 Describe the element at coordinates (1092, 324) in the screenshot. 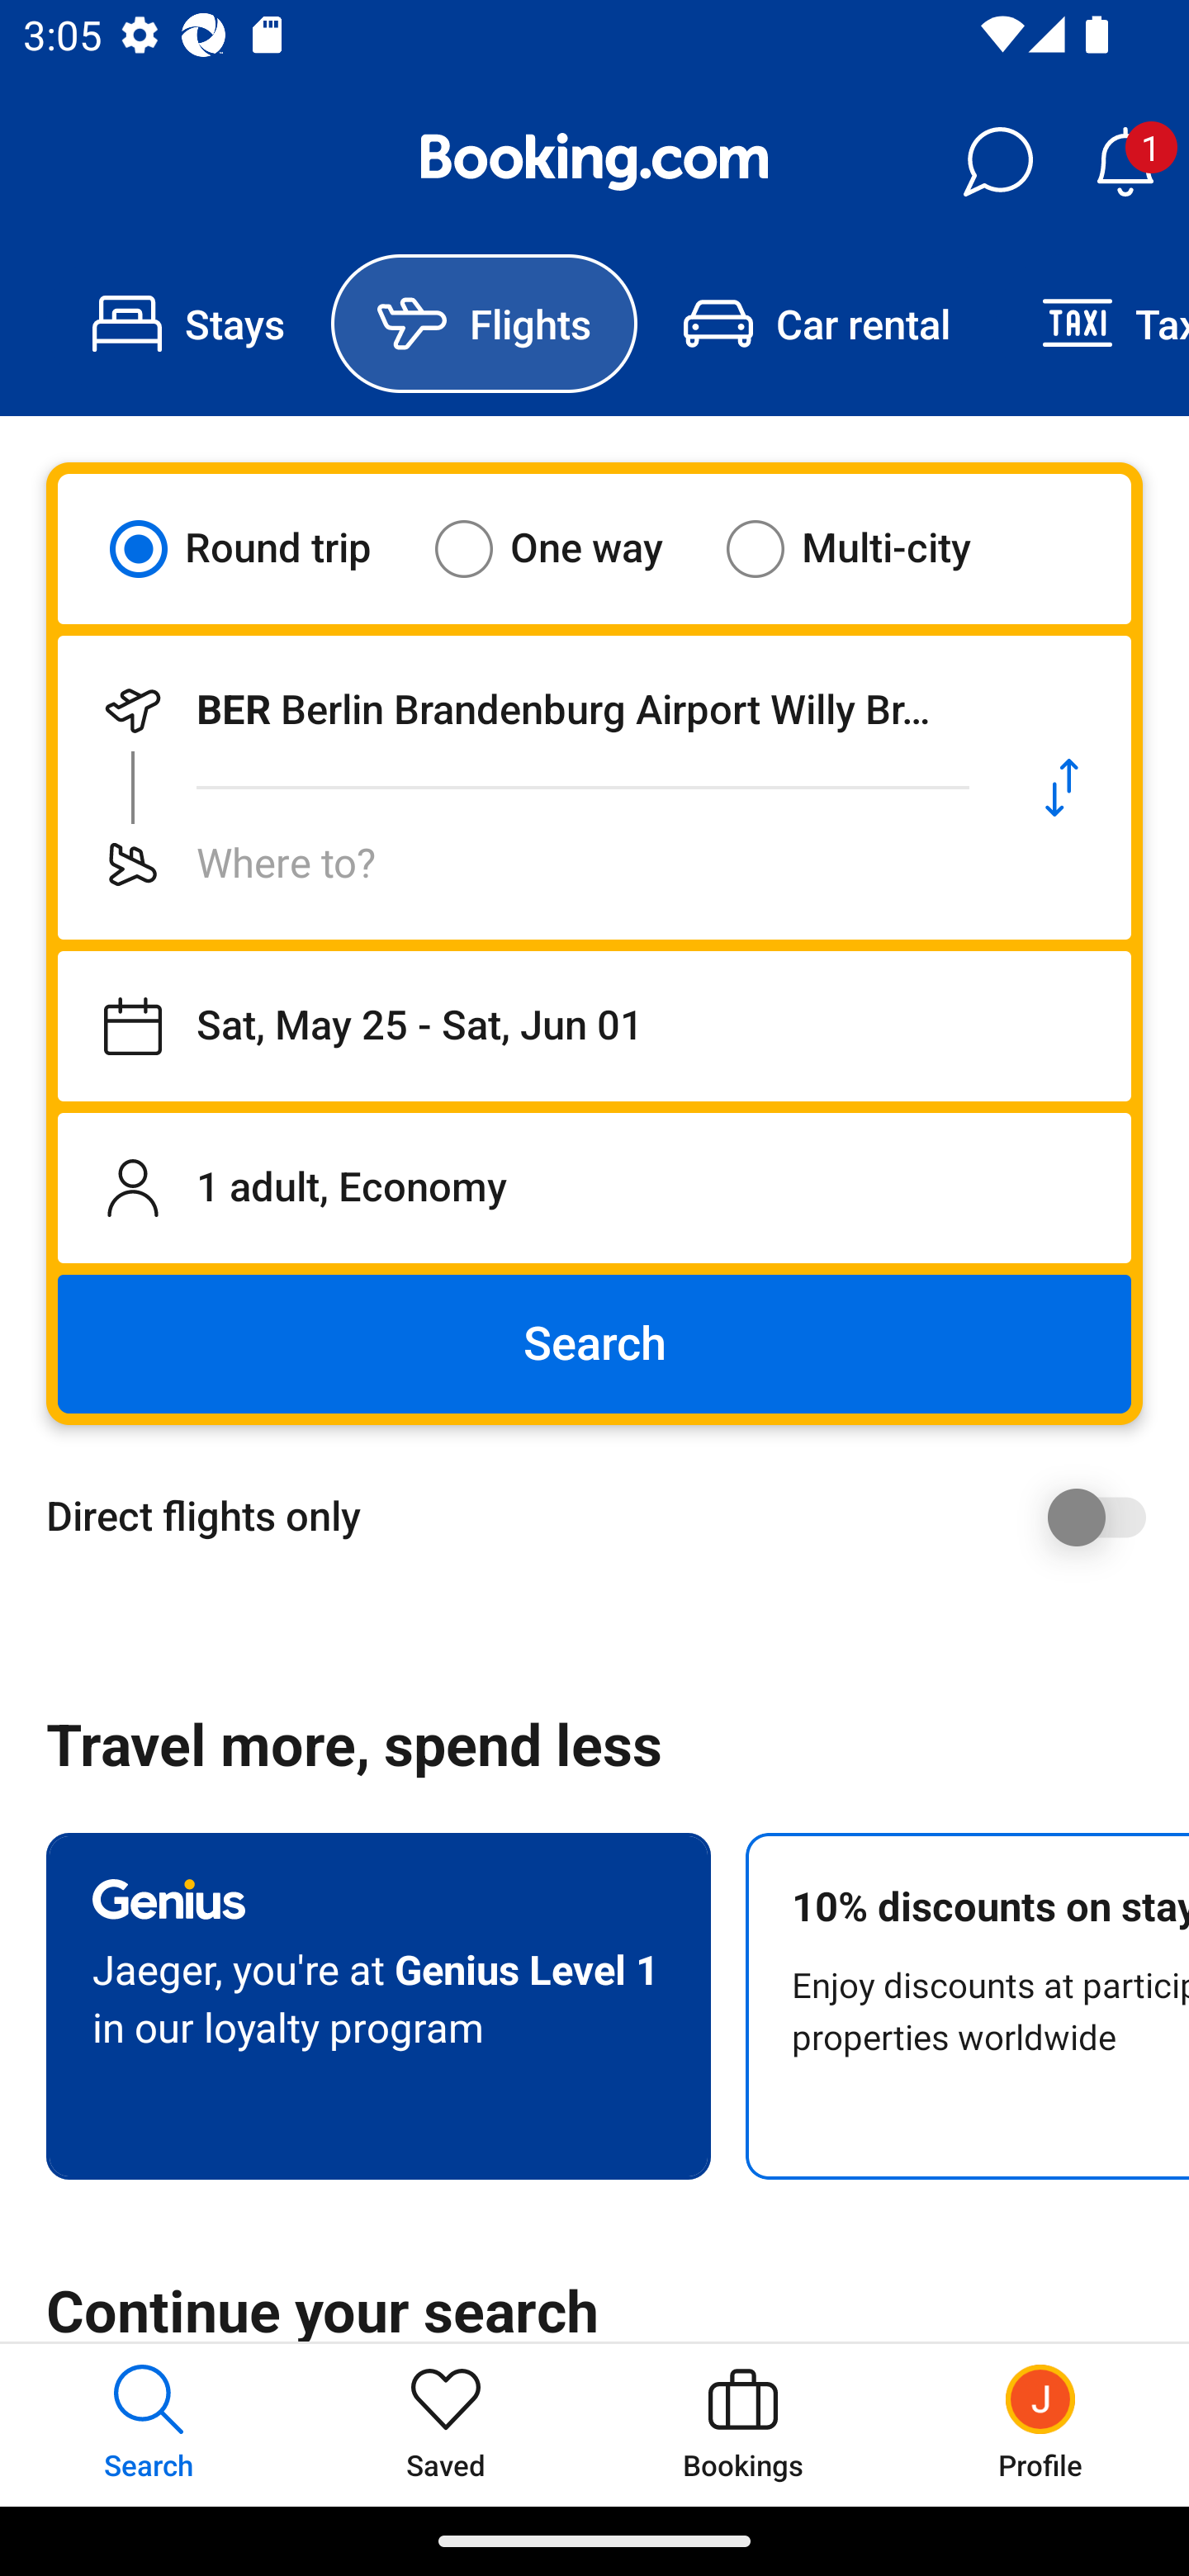

I see `Taxi` at that location.